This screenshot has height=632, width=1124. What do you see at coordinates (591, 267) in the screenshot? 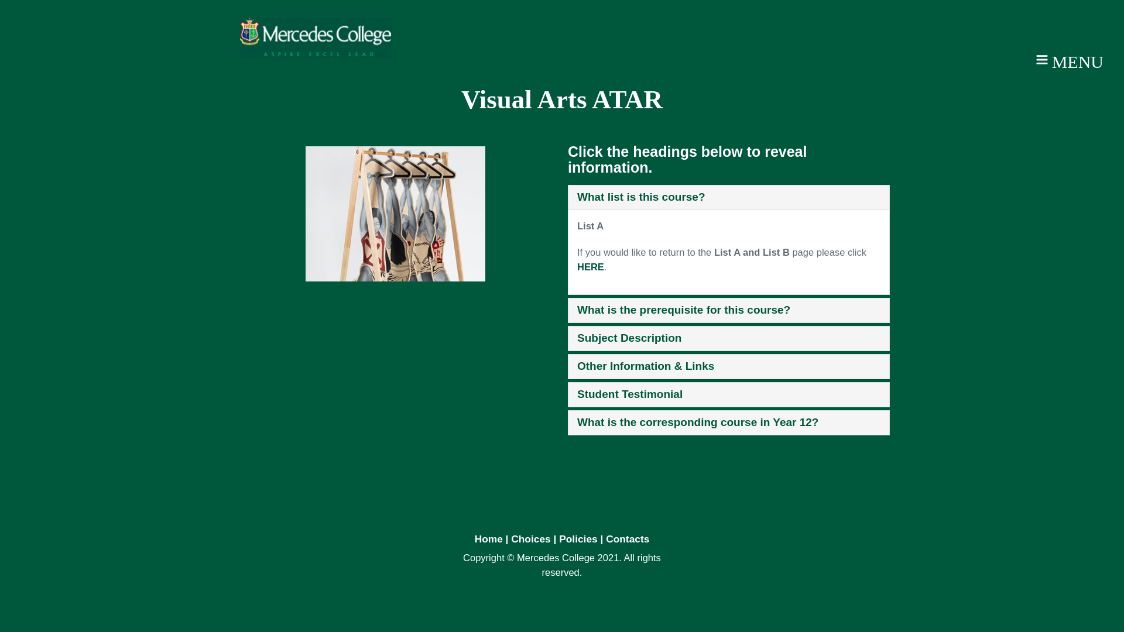
I see `HERE` at bounding box center [591, 267].